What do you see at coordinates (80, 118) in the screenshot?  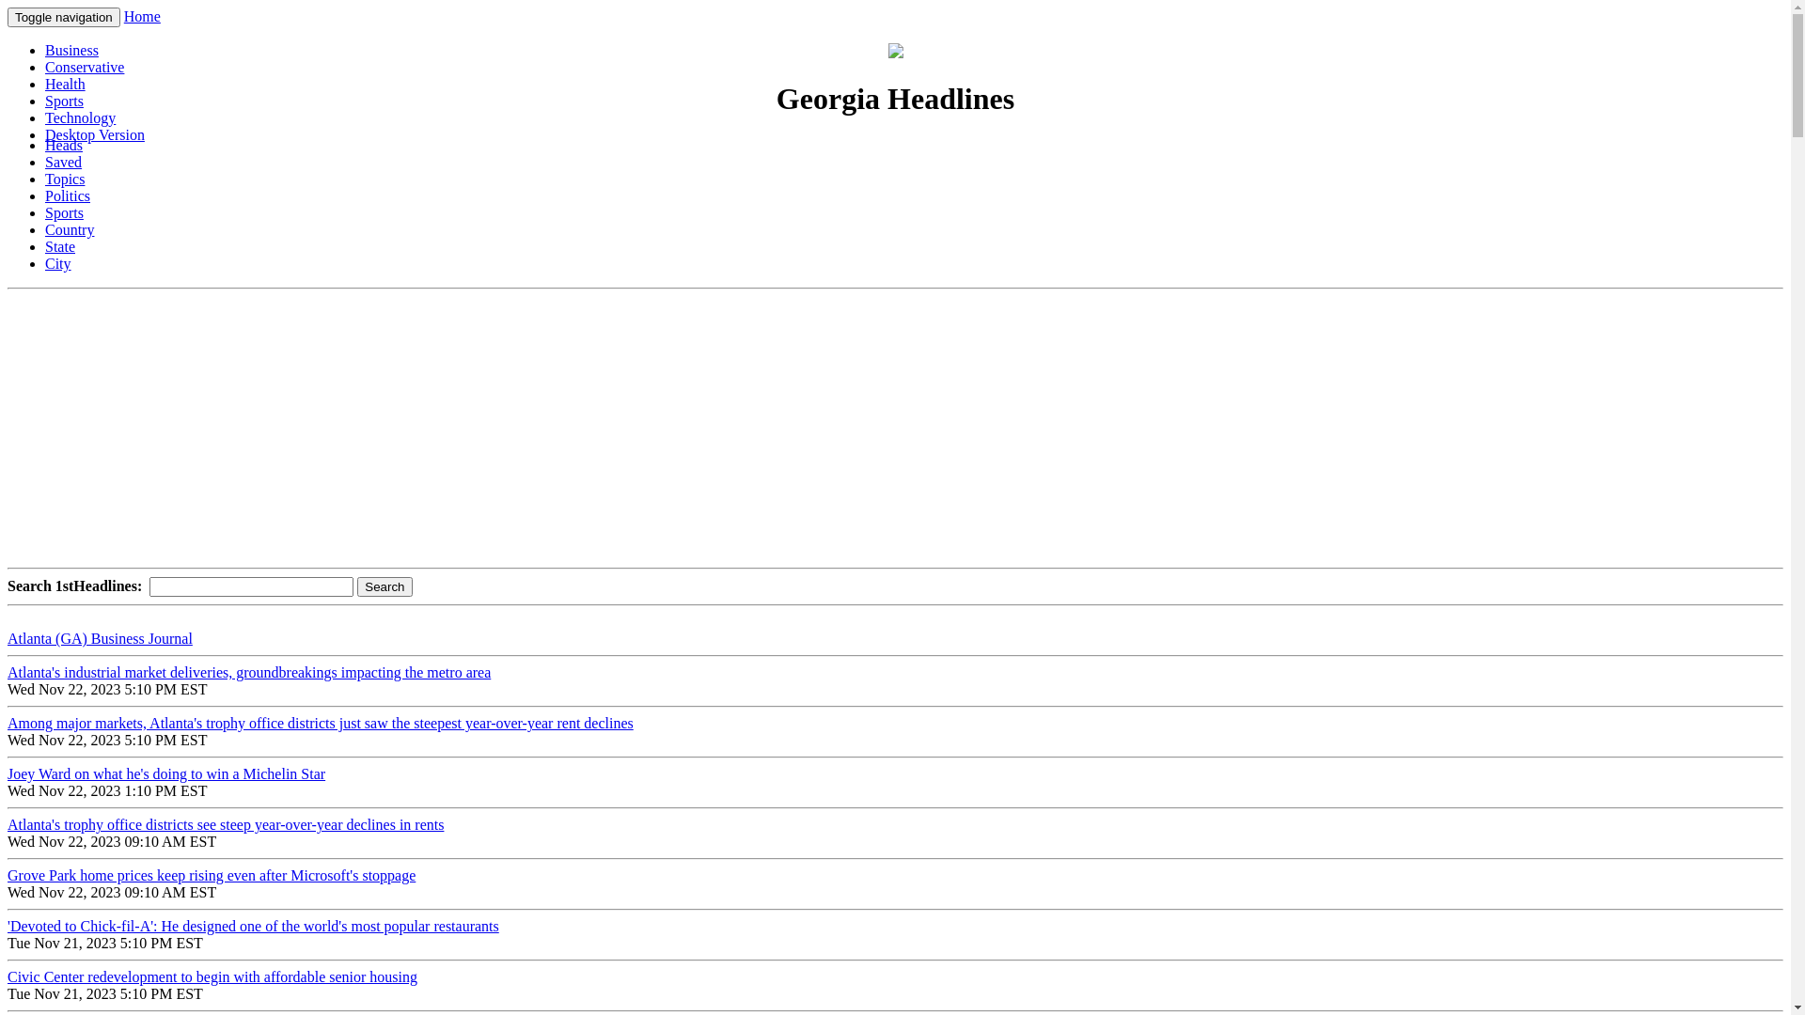 I see `Technology` at bounding box center [80, 118].